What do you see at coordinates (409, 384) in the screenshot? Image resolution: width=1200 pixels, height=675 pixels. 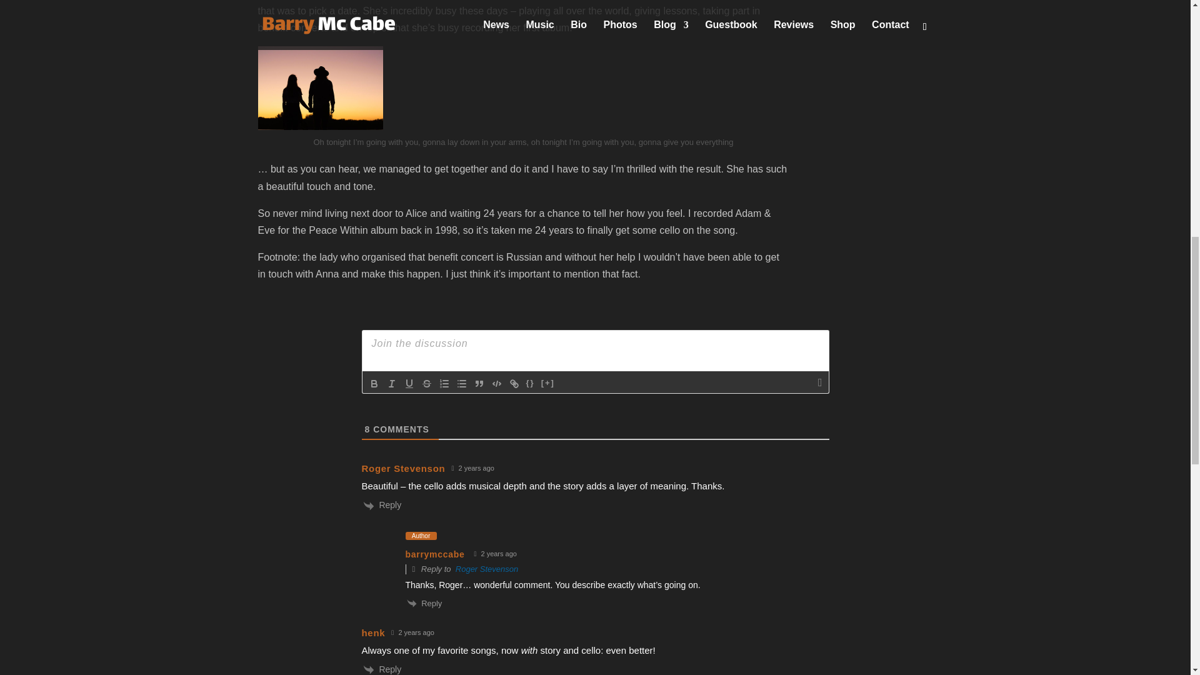 I see `Underline` at bounding box center [409, 384].